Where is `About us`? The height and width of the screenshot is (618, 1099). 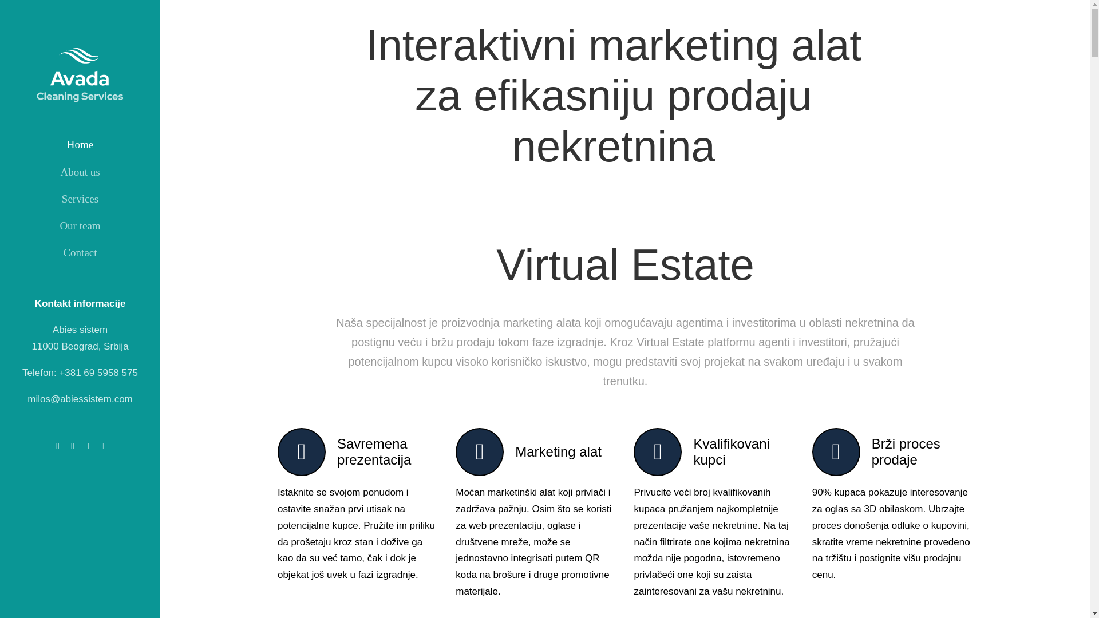 About us is located at coordinates (80, 172).